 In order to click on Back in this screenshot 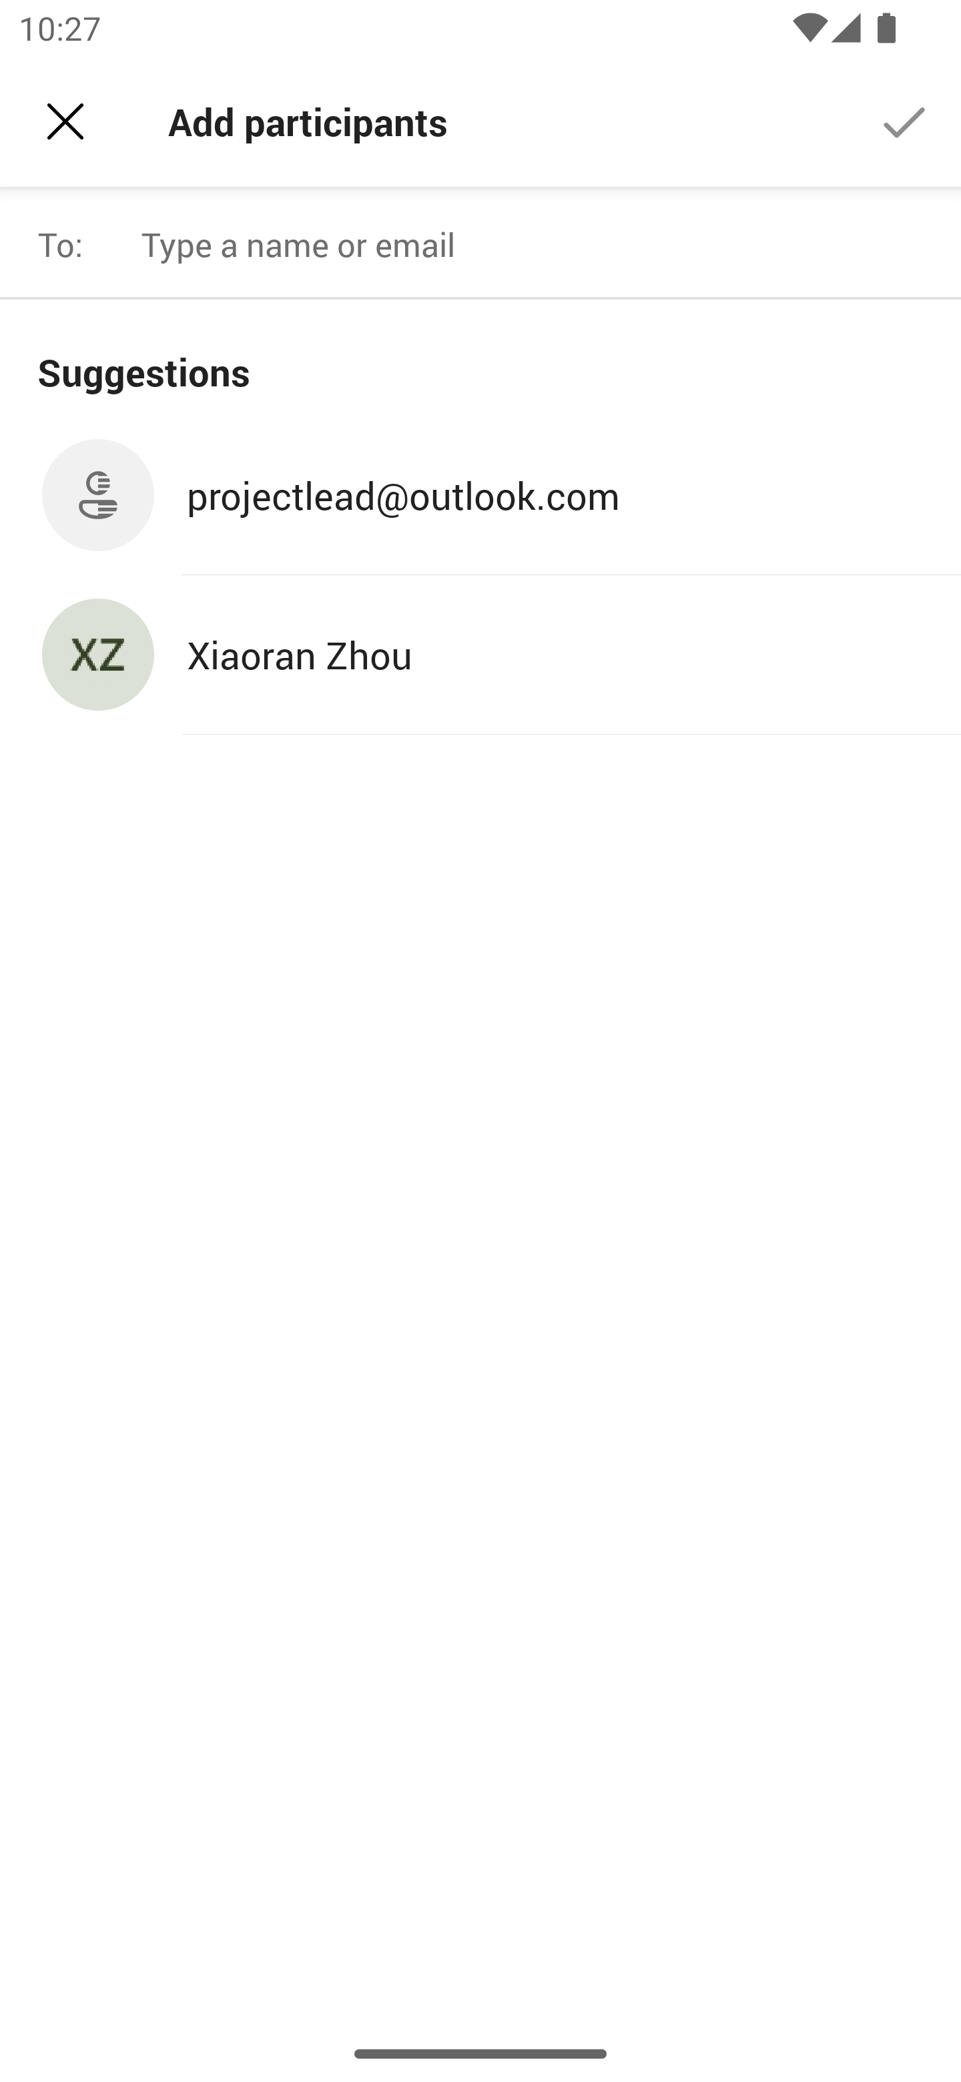, I will do `click(65, 121)`.